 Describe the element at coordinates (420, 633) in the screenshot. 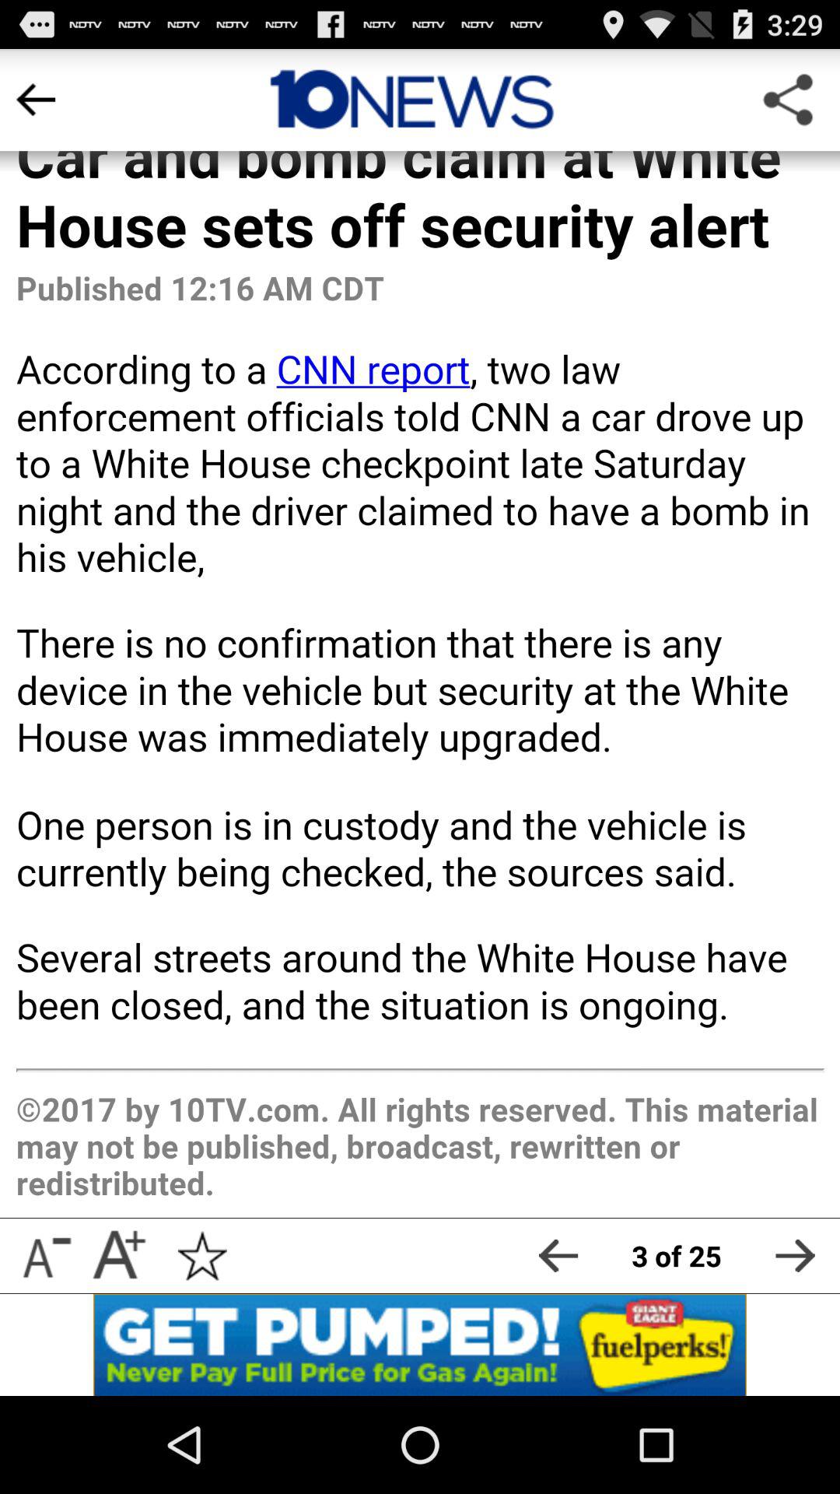

I see `body` at that location.